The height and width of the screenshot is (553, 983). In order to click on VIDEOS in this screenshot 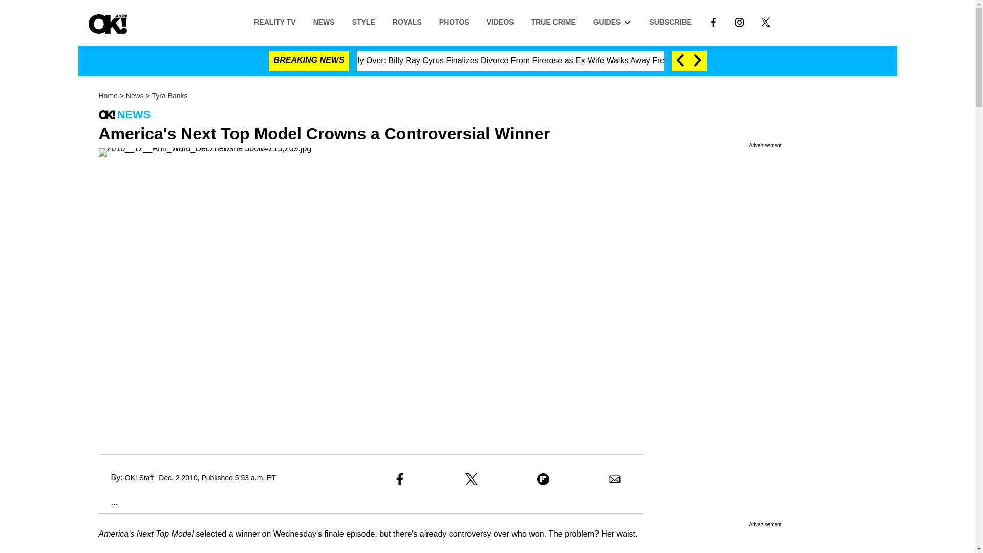, I will do `click(500, 21)`.